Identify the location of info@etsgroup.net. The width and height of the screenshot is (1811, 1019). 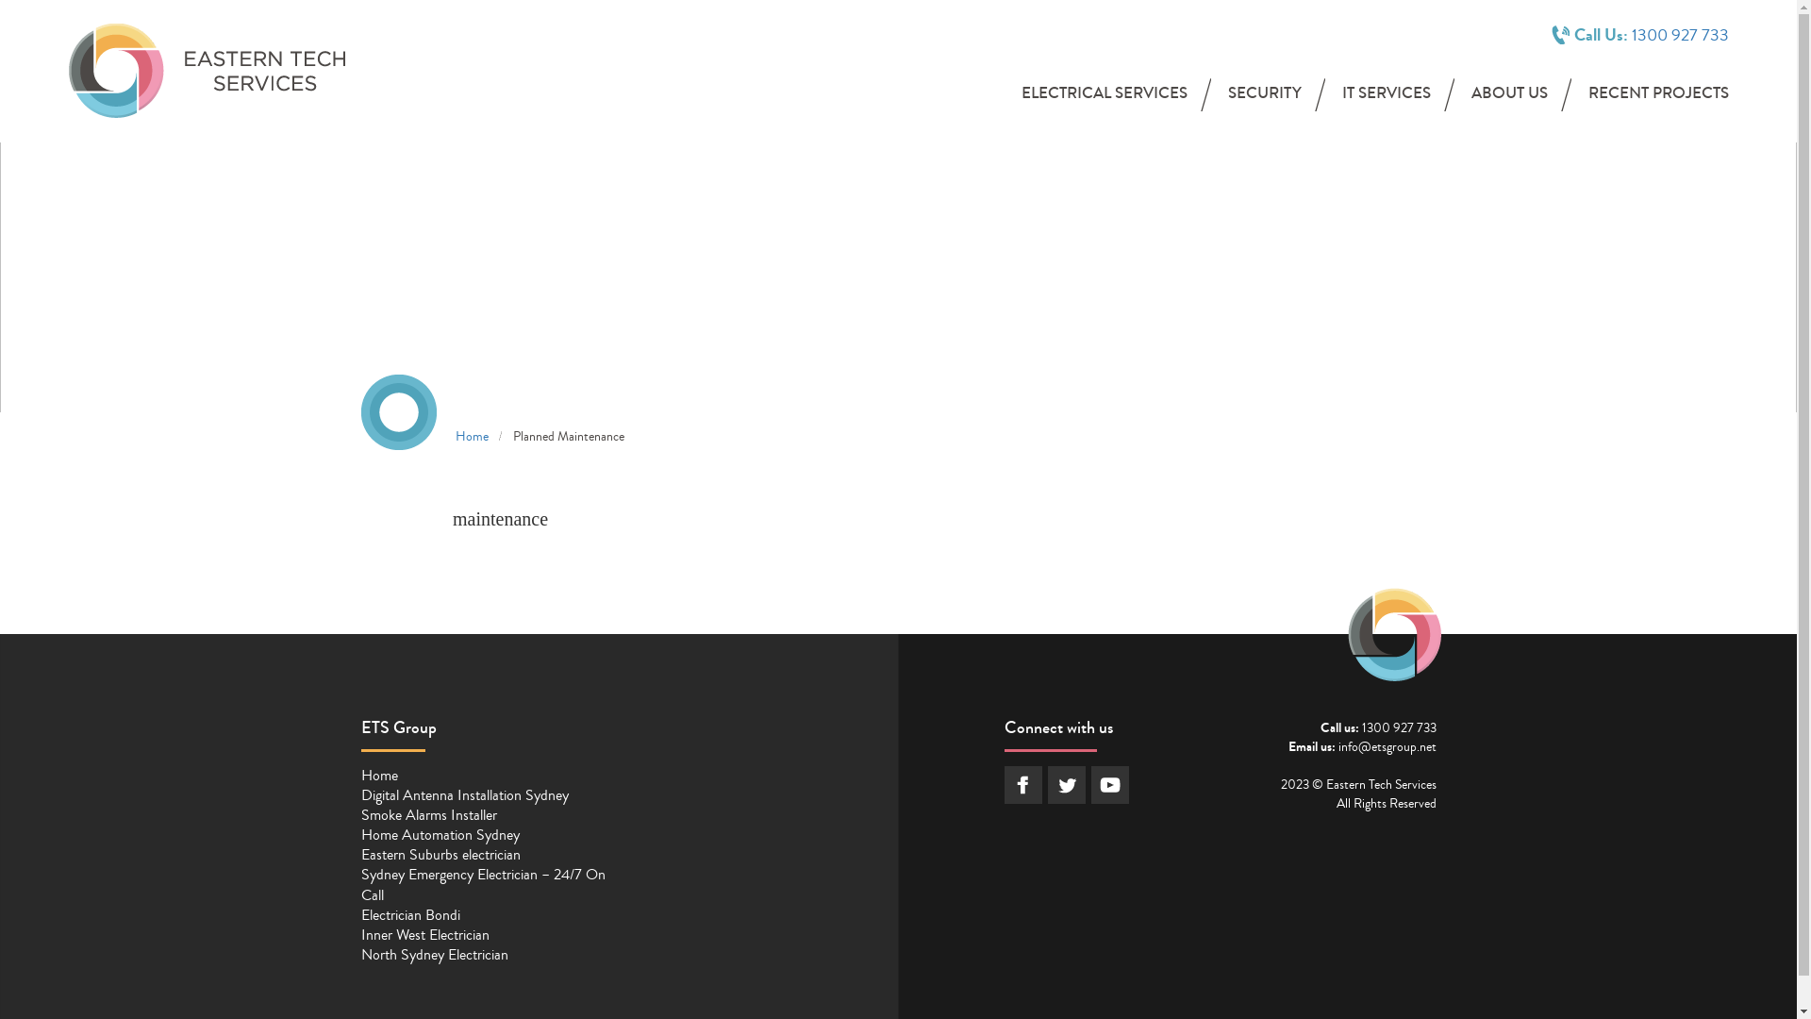
(1387, 747).